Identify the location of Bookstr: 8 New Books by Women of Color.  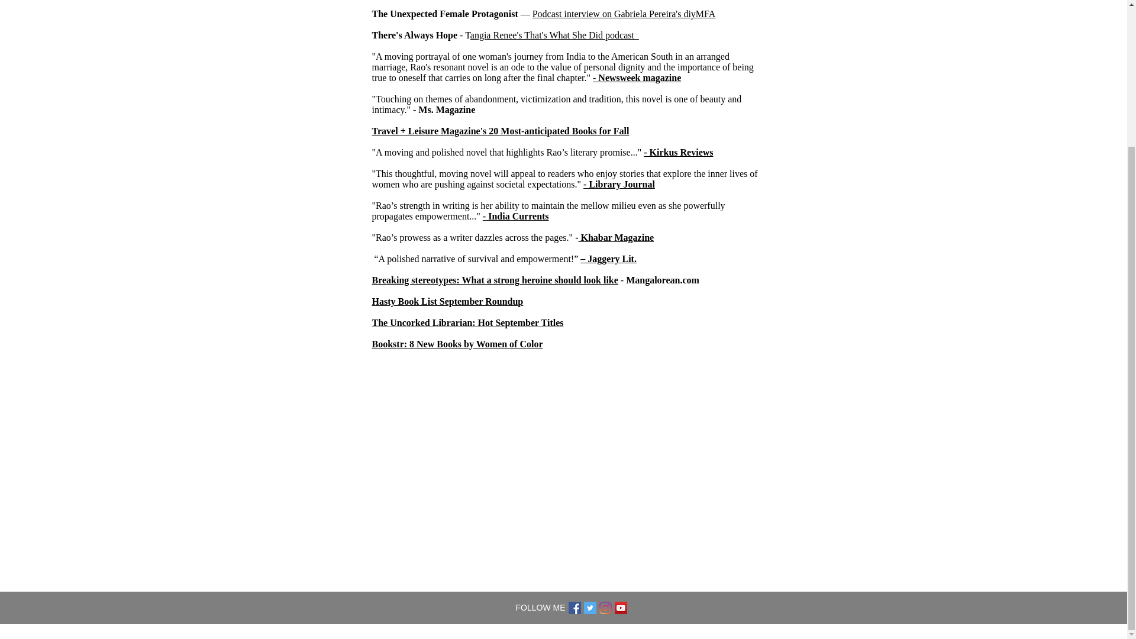
(457, 344).